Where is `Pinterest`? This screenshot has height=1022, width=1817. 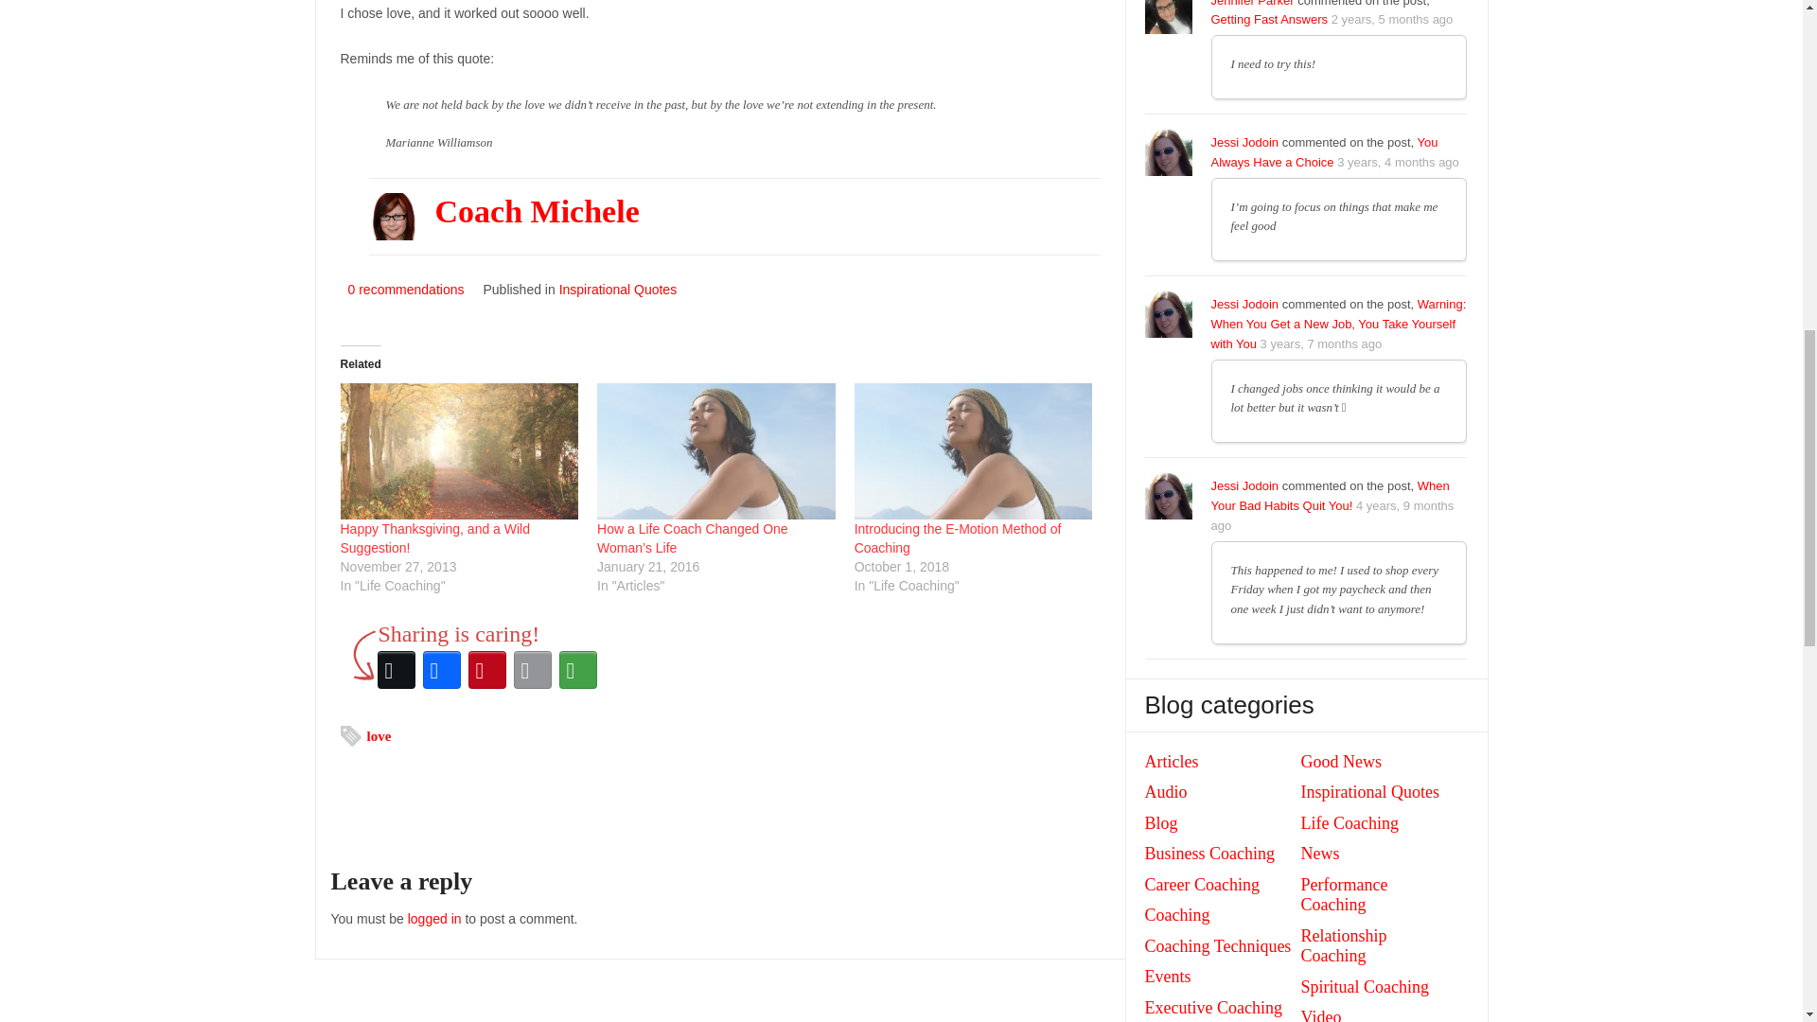 Pinterest is located at coordinates (485, 670).